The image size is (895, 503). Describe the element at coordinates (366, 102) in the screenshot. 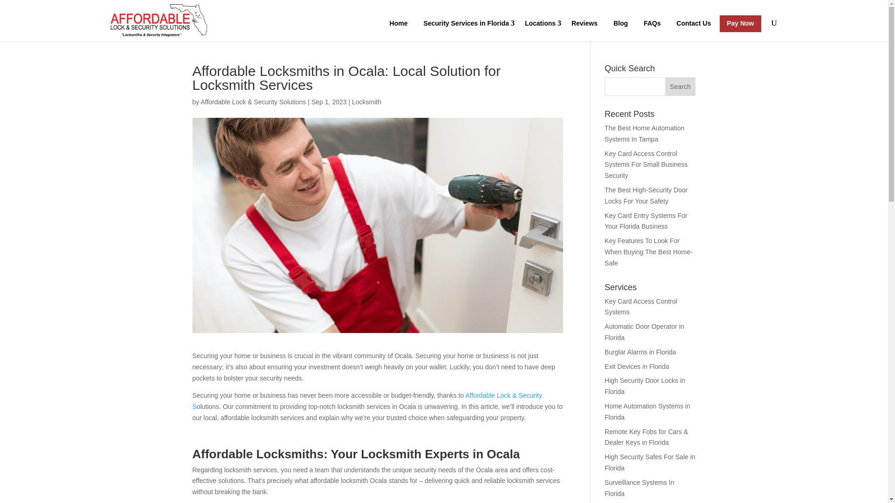

I see `Locksmith` at that location.